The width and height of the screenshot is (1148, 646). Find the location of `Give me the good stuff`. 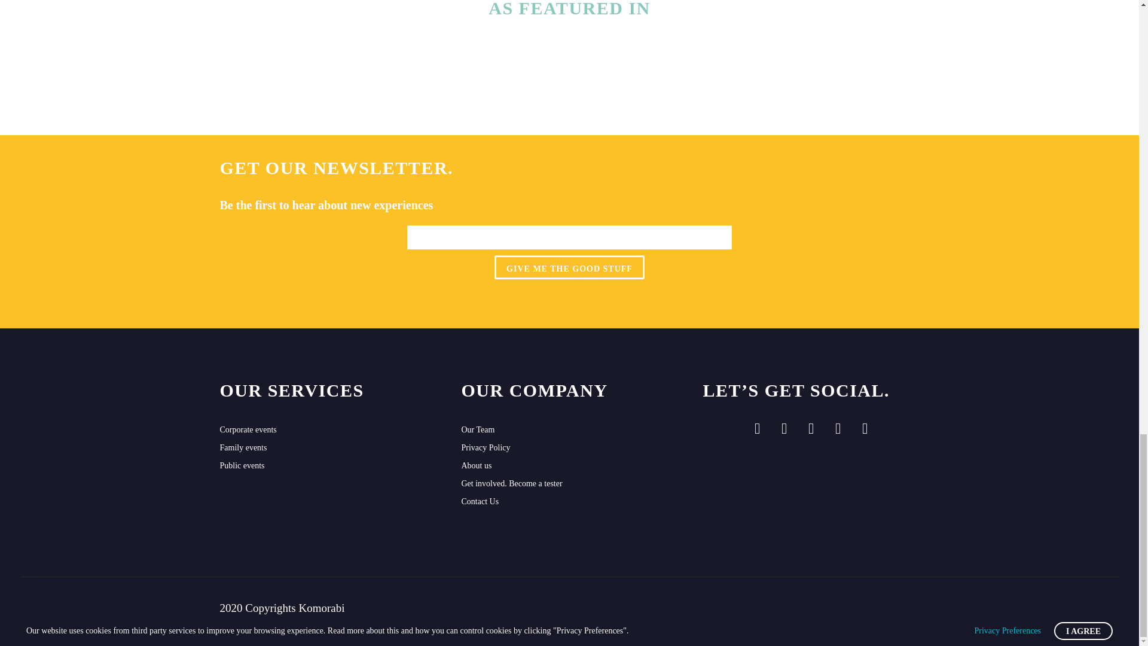

Give me the good stuff is located at coordinates (569, 267).